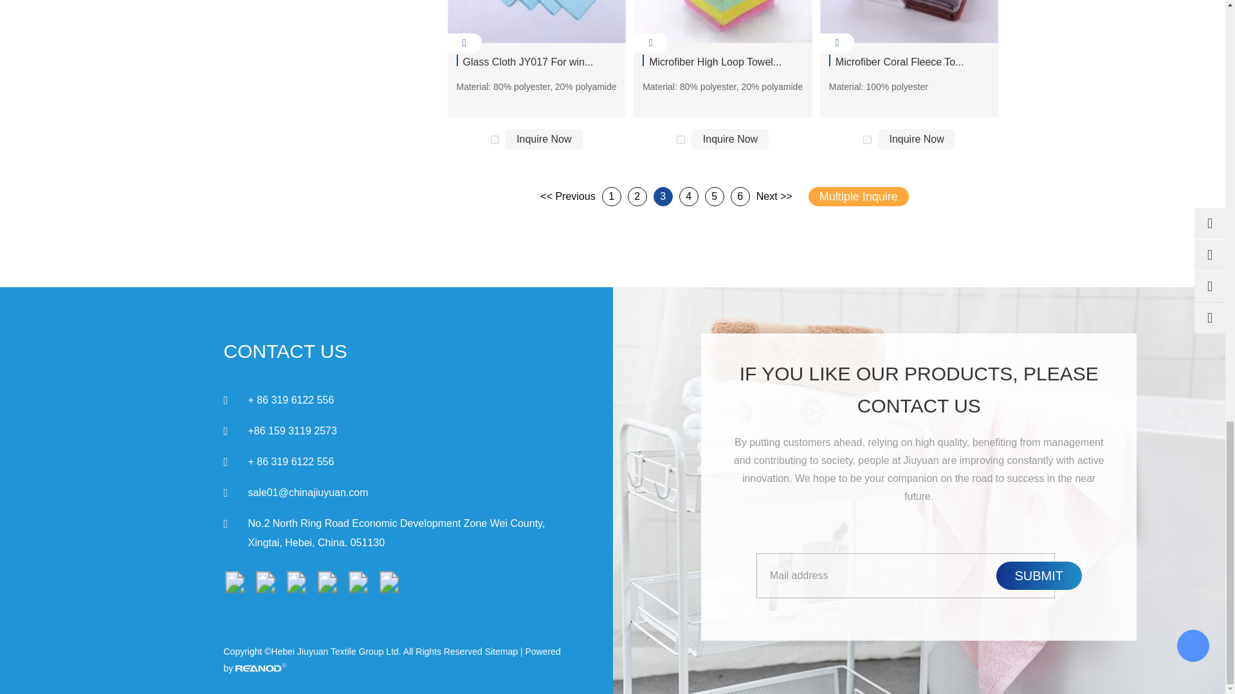 The height and width of the screenshot is (694, 1235). I want to click on Multiple Inquire, so click(859, 196).